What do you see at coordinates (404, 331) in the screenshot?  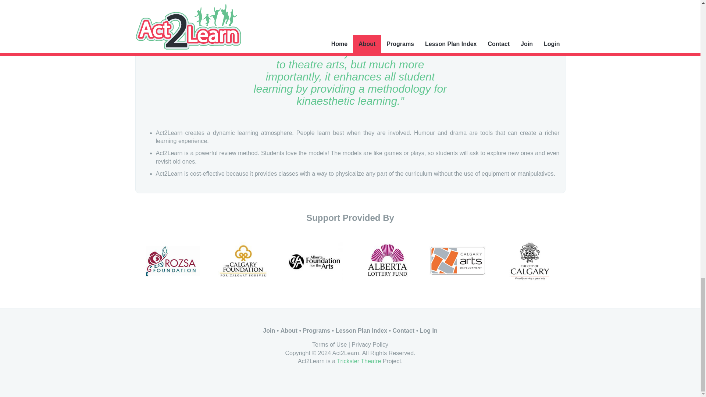 I see `Contact` at bounding box center [404, 331].